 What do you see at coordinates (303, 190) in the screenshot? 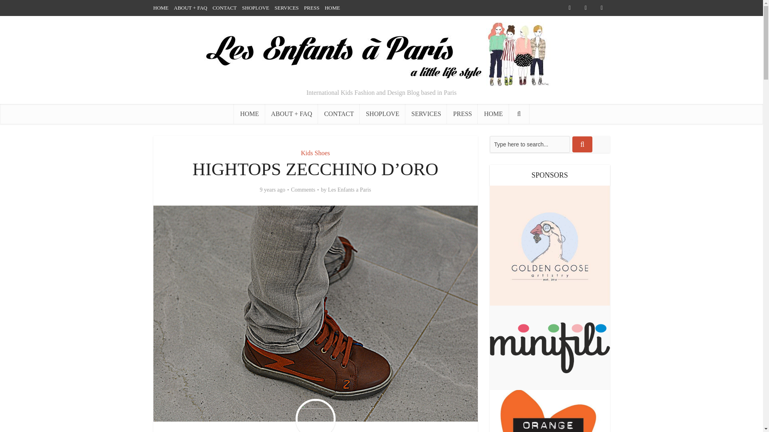
I see `Comments` at bounding box center [303, 190].